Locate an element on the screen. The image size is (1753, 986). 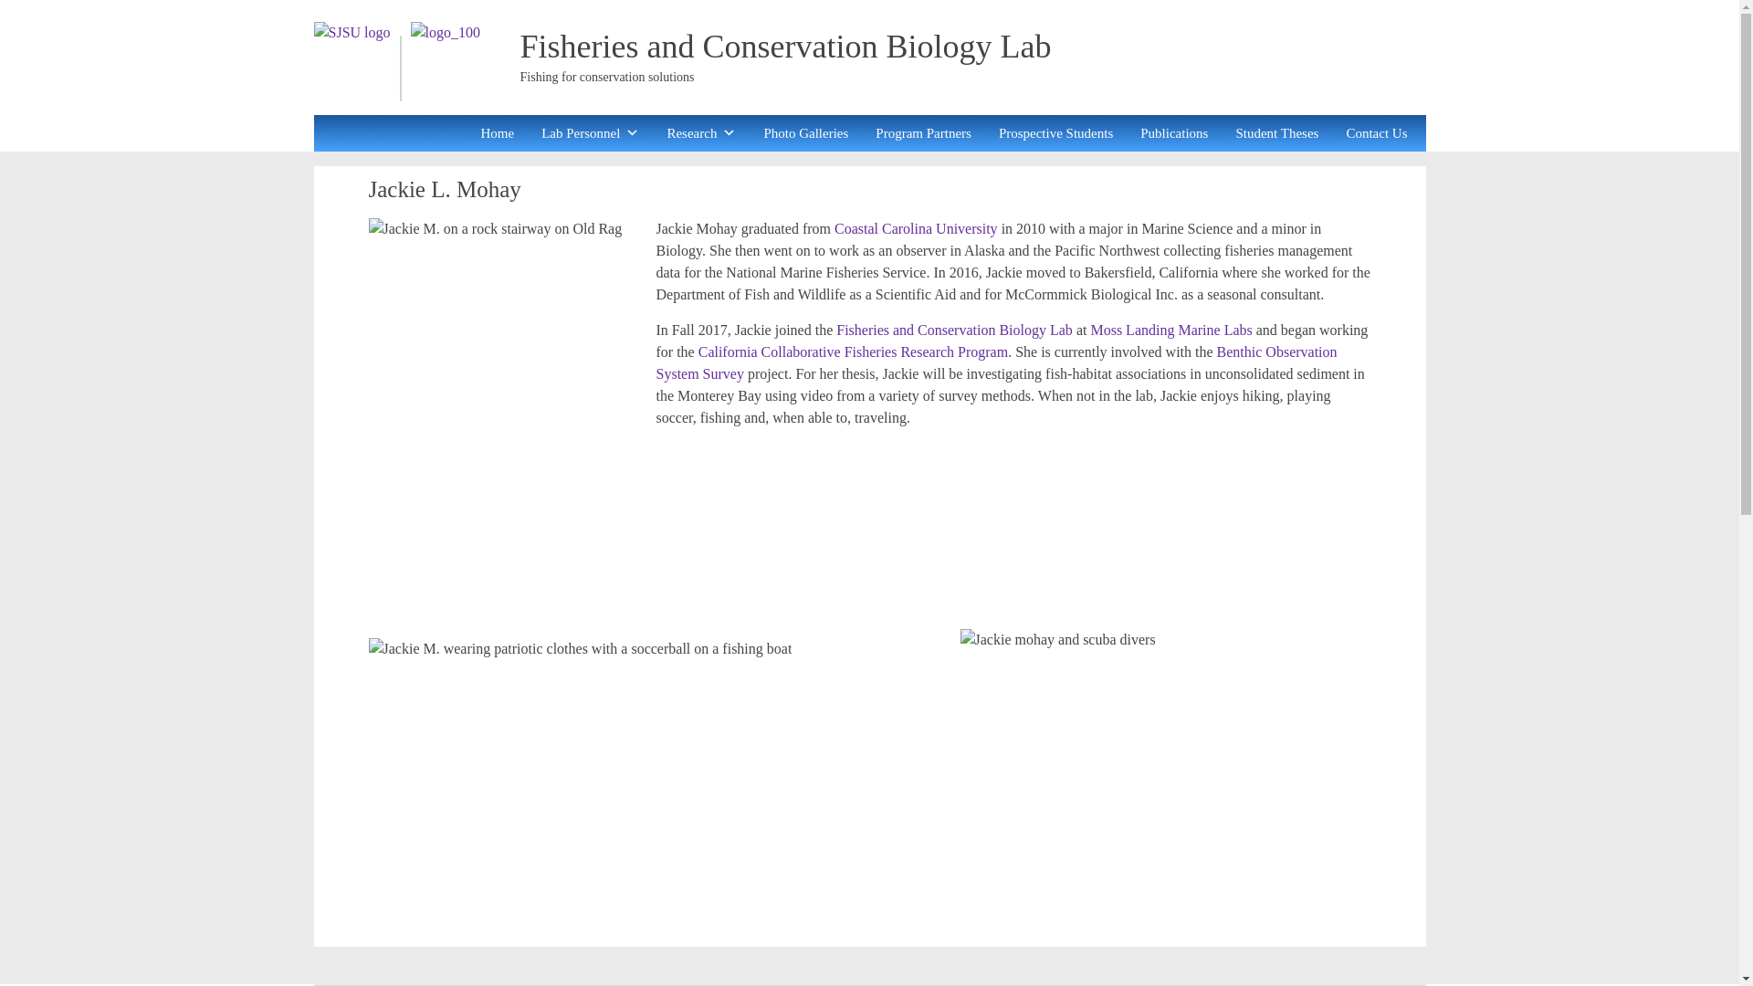
Student Theses is located at coordinates (1276, 133).